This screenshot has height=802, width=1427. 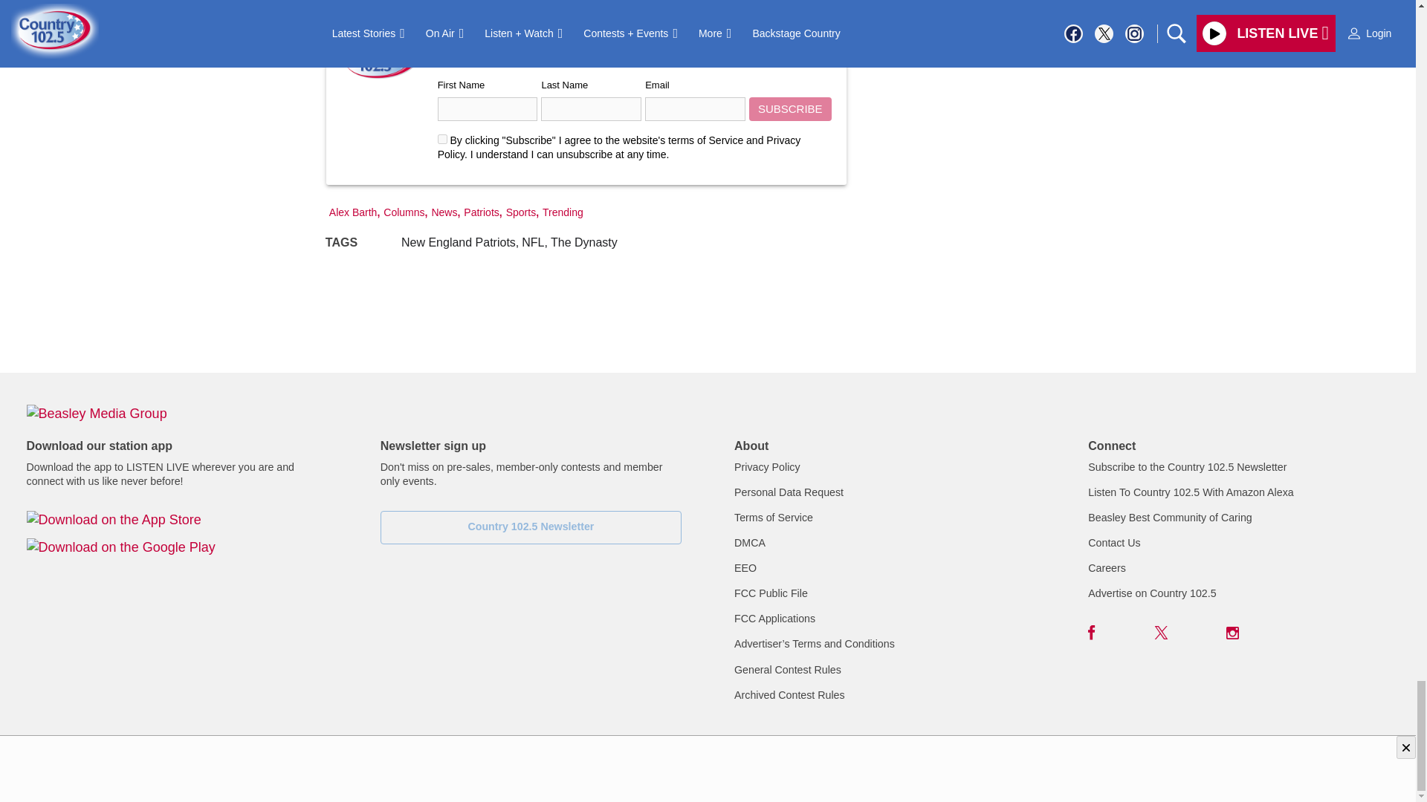 I want to click on Twitter, so click(x=1161, y=633).